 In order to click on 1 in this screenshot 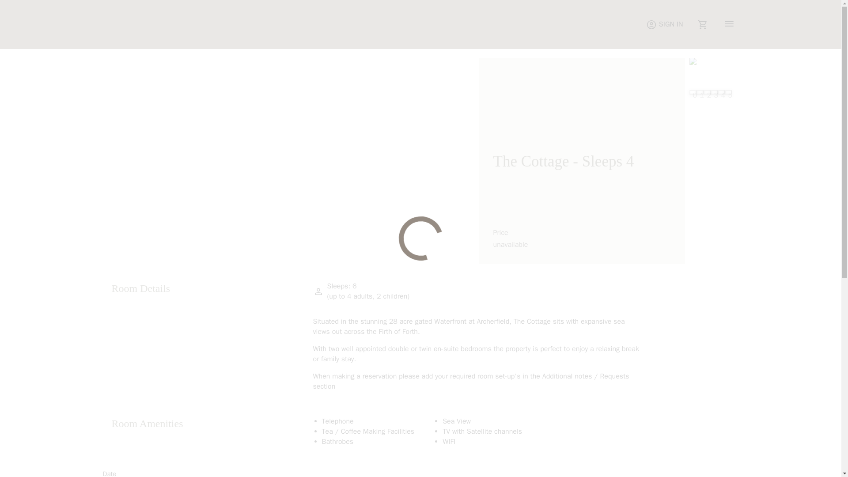, I will do `click(700, 92)`.